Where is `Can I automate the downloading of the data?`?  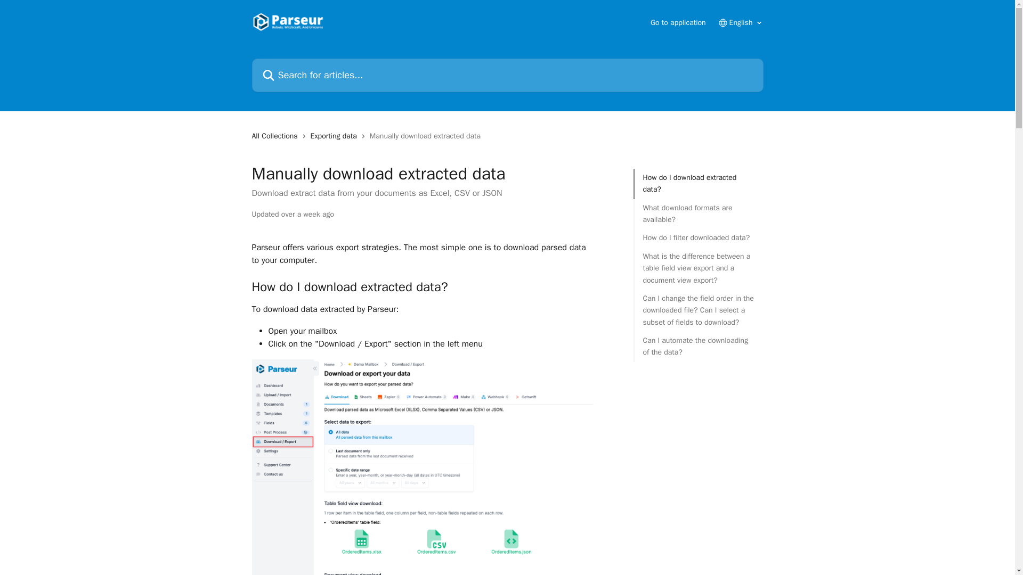 Can I automate the downloading of the data? is located at coordinates (698, 346).